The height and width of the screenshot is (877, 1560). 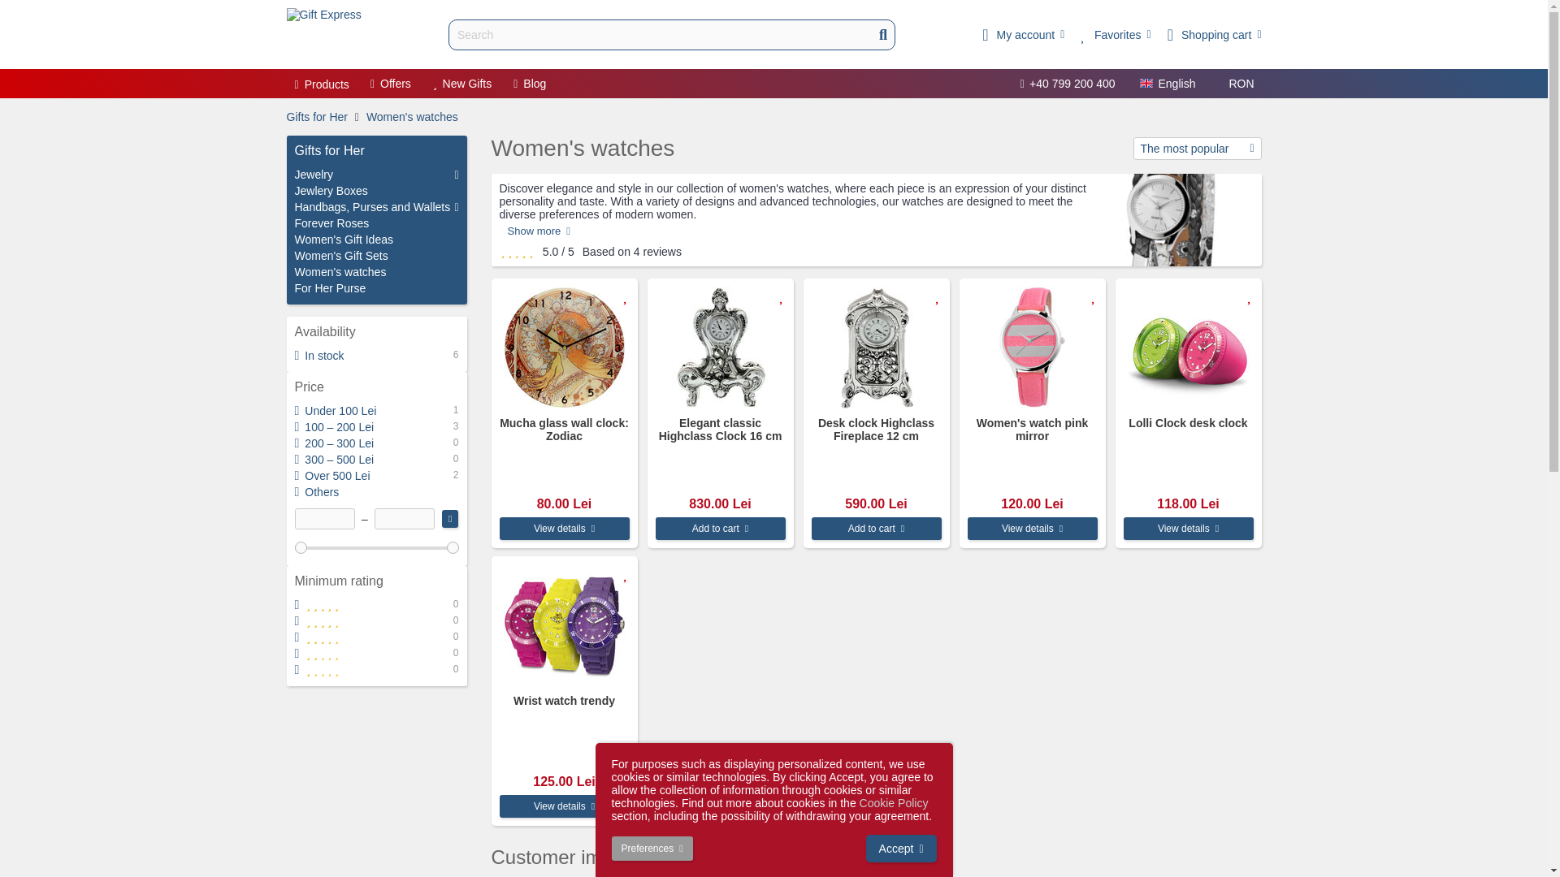 What do you see at coordinates (1116, 34) in the screenshot?
I see `Favorites` at bounding box center [1116, 34].